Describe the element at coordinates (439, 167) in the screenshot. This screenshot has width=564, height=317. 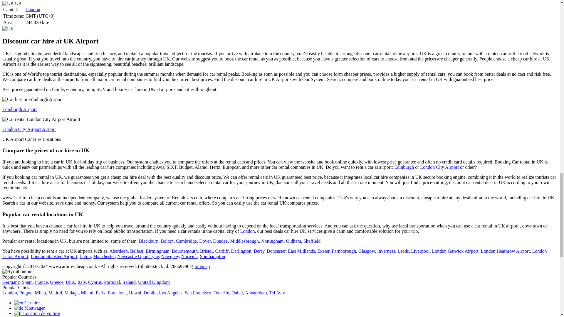
I see `London City Airport` at that location.